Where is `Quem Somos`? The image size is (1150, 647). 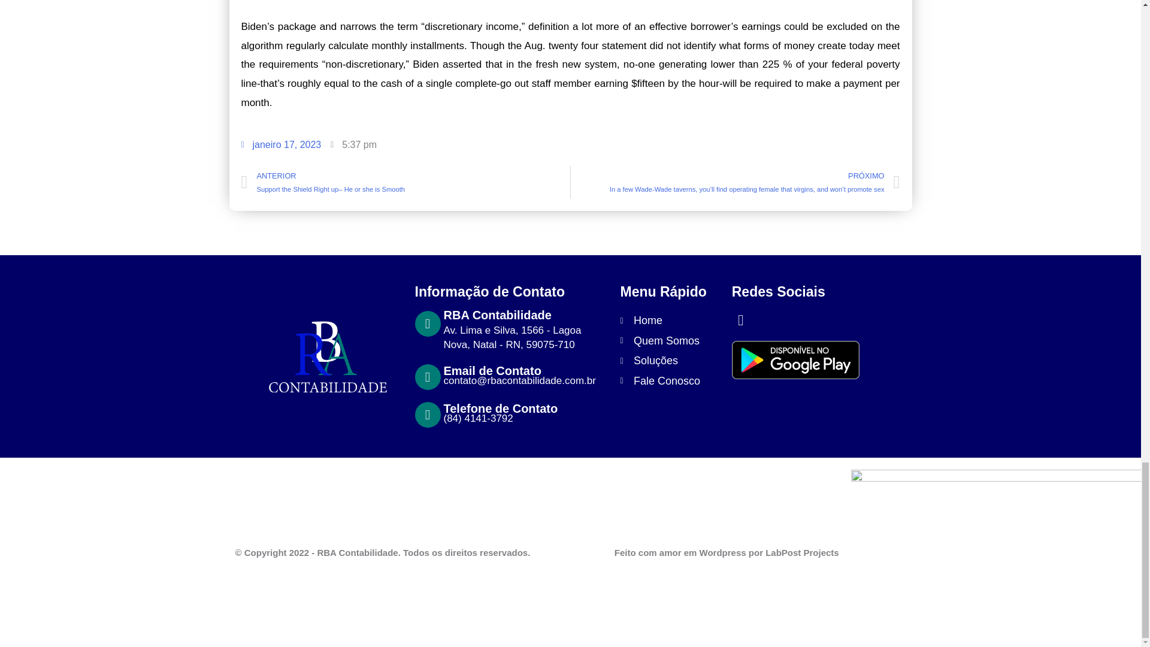 Quem Somos is located at coordinates (670, 341).